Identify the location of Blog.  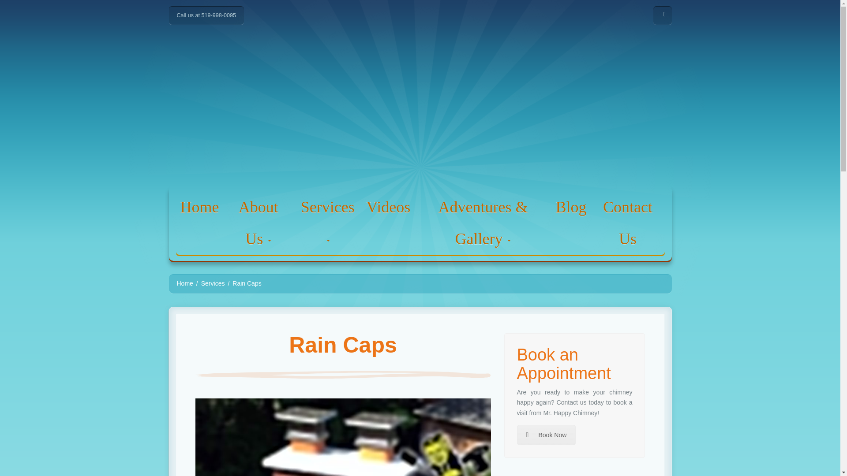
(571, 207).